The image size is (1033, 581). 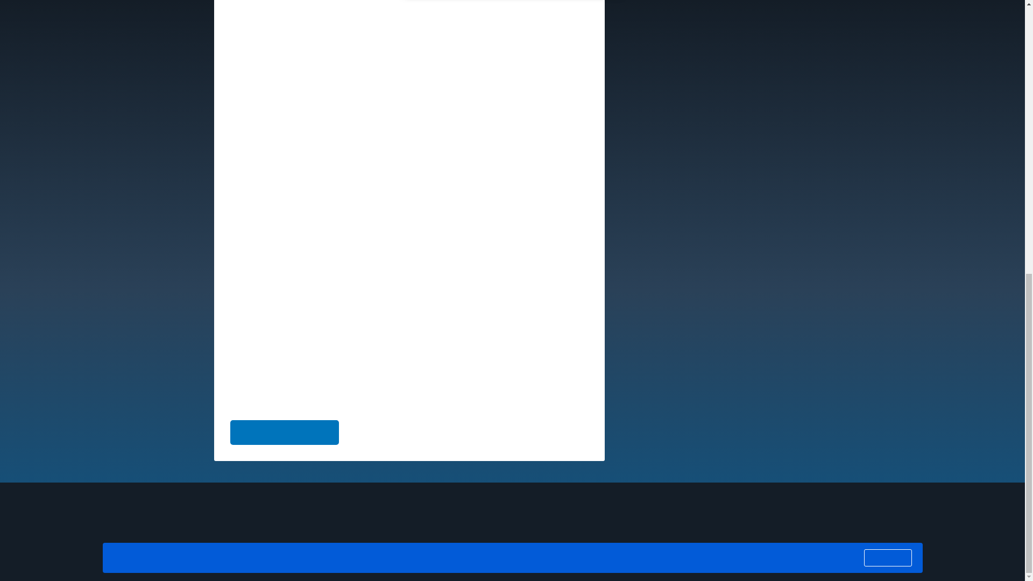 What do you see at coordinates (285, 433) in the screenshot?
I see `VISIT PRODUCT SITE` at bounding box center [285, 433].